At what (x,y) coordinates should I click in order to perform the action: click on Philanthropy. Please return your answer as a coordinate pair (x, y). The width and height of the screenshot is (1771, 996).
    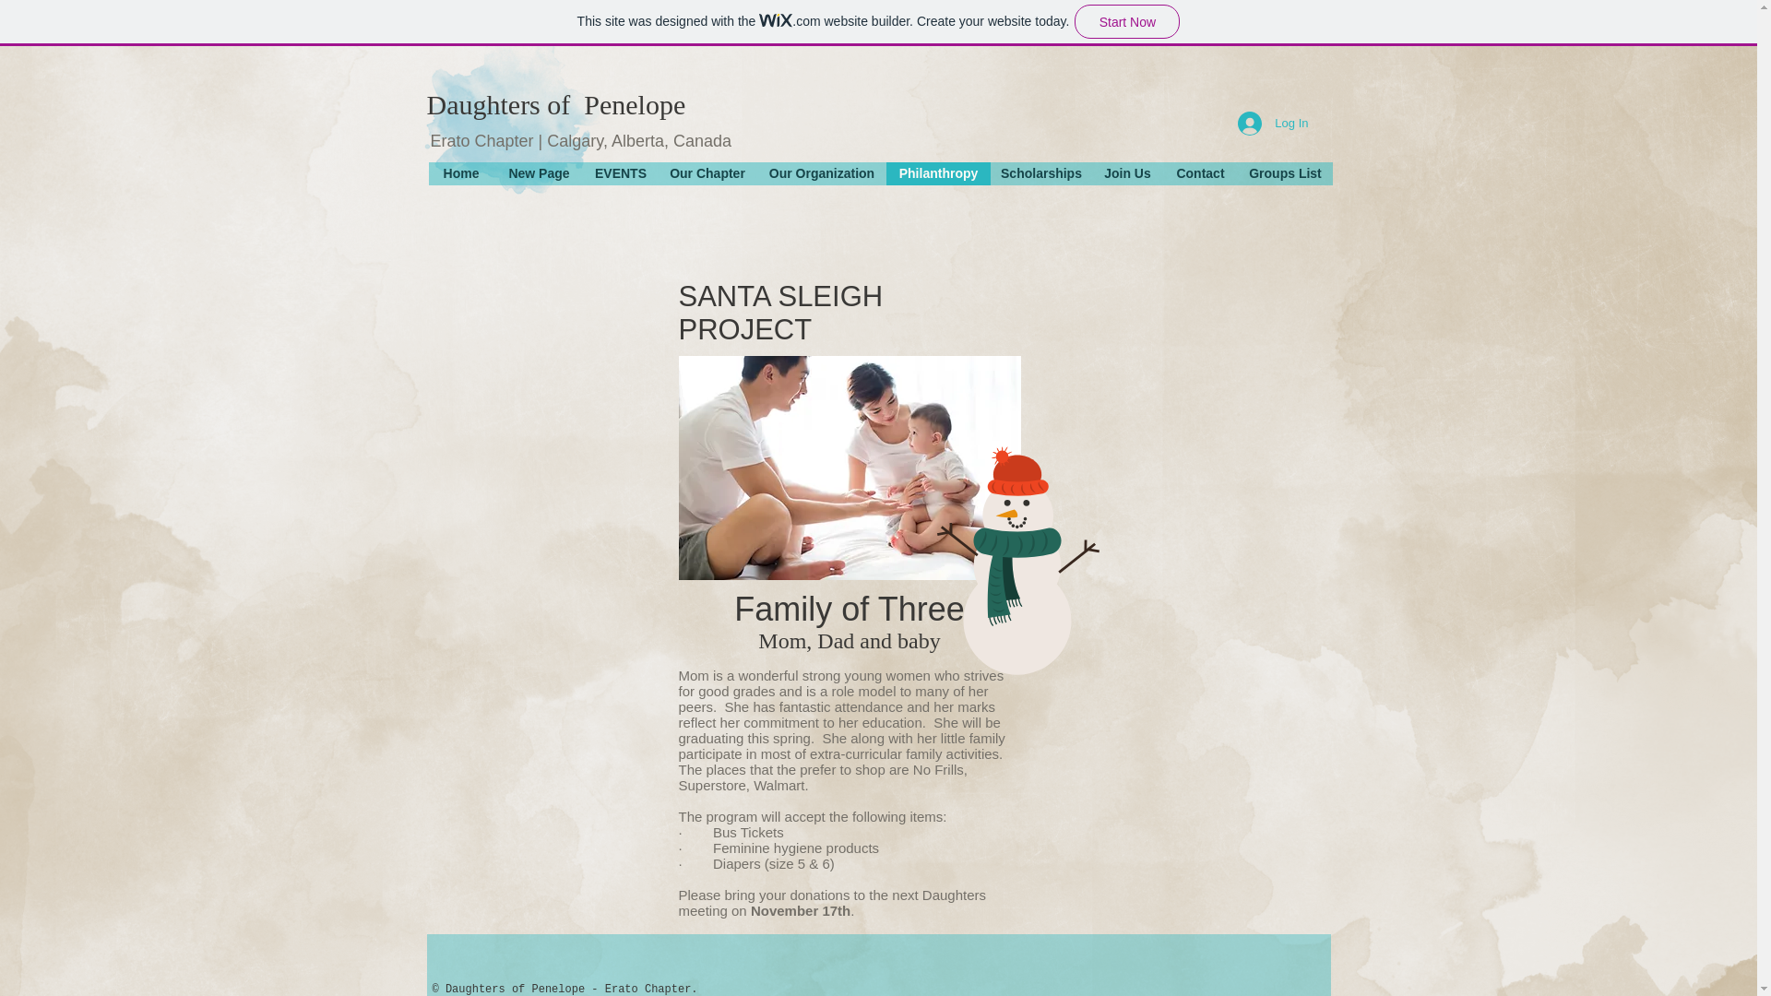
    Looking at the image, I should click on (937, 173).